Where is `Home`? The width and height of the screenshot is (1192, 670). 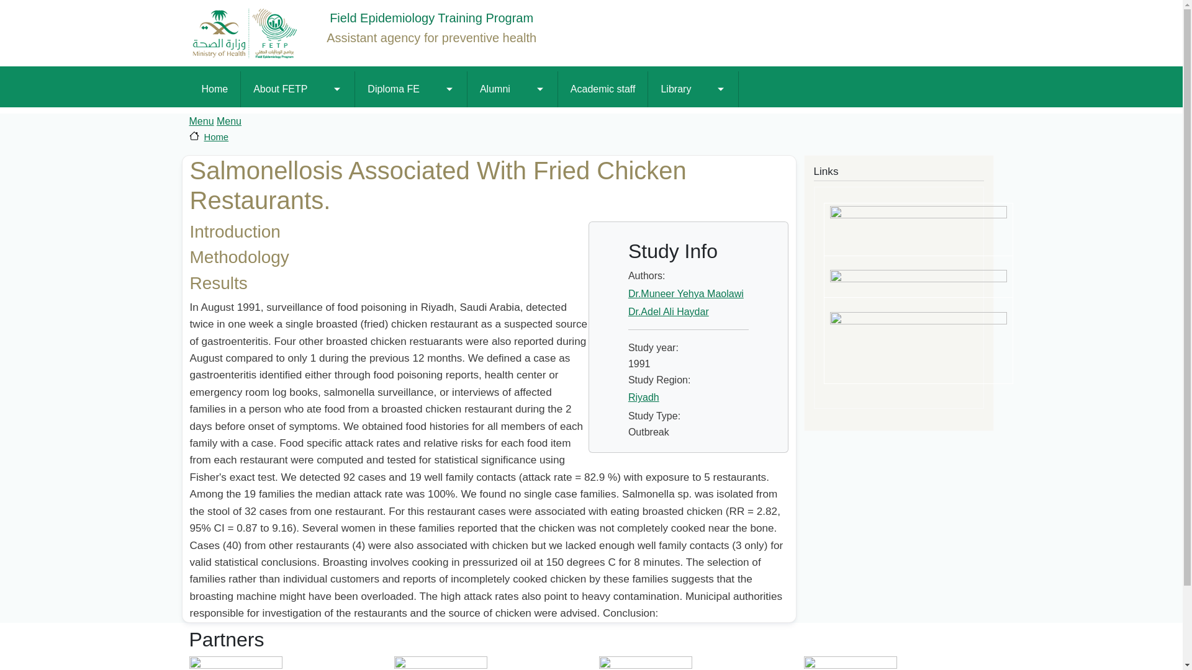
Home is located at coordinates (214, 89).